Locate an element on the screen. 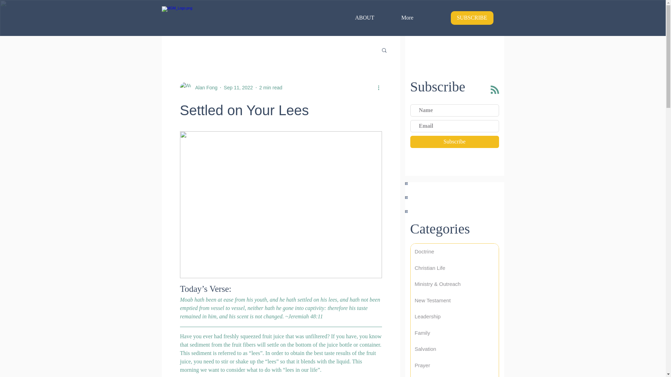 The width and height of the screenshot is (671, 377). 2 min read is located at coordinates (270, 87).